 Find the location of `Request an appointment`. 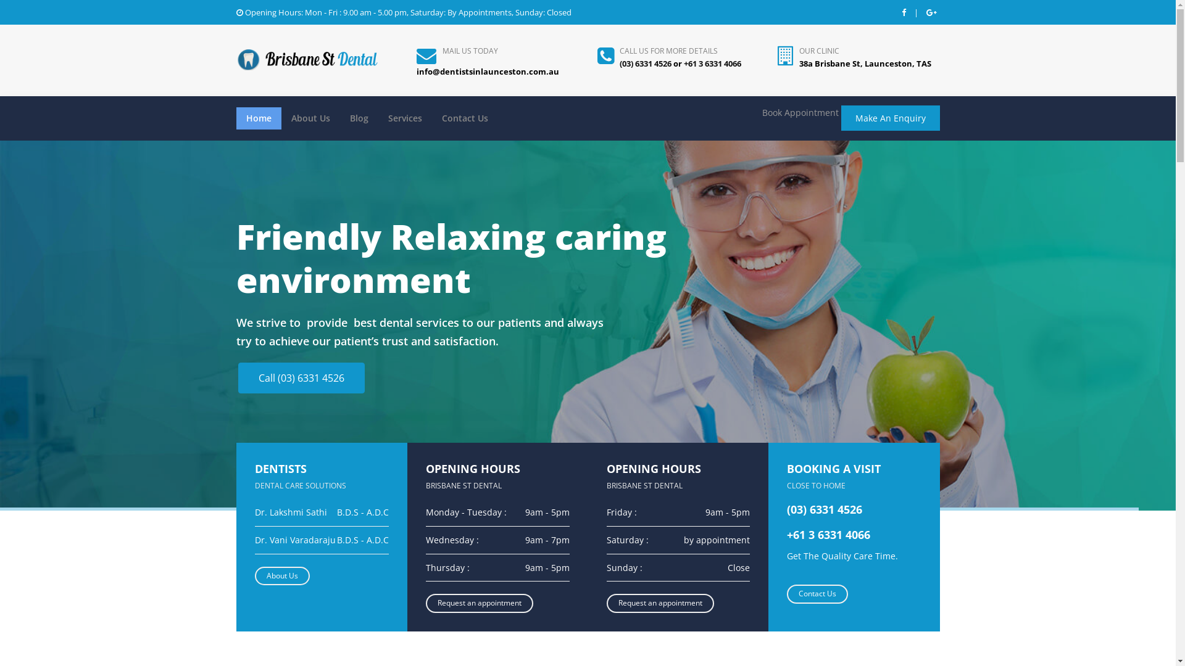

Request an appointment is located at coordinates (660, 603).